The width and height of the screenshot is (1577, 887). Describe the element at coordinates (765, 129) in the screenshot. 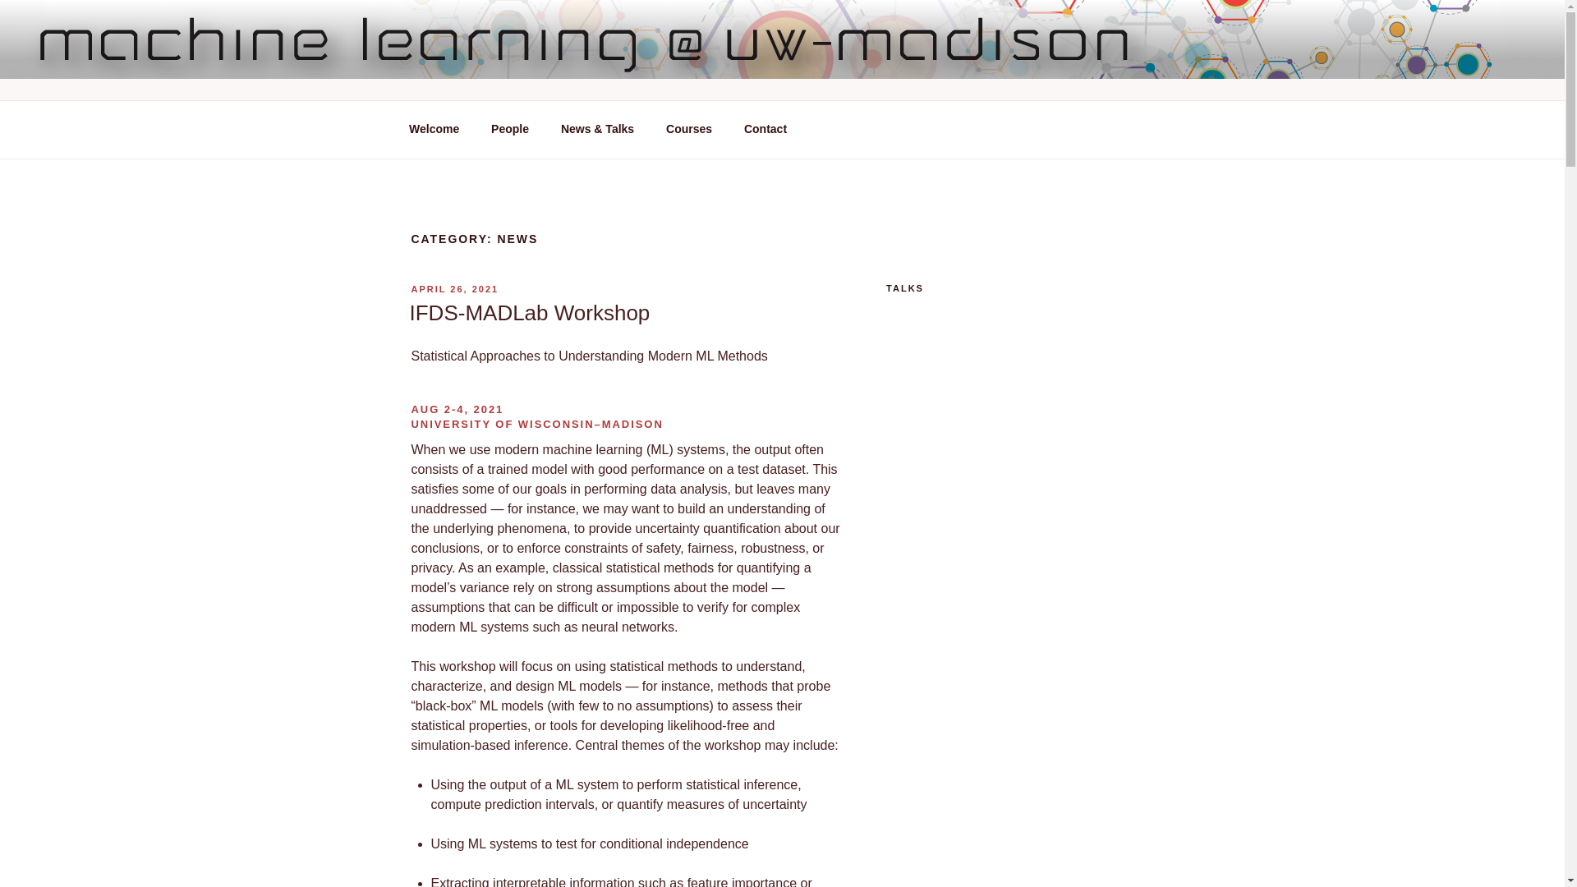

I see `Contact` at that location.